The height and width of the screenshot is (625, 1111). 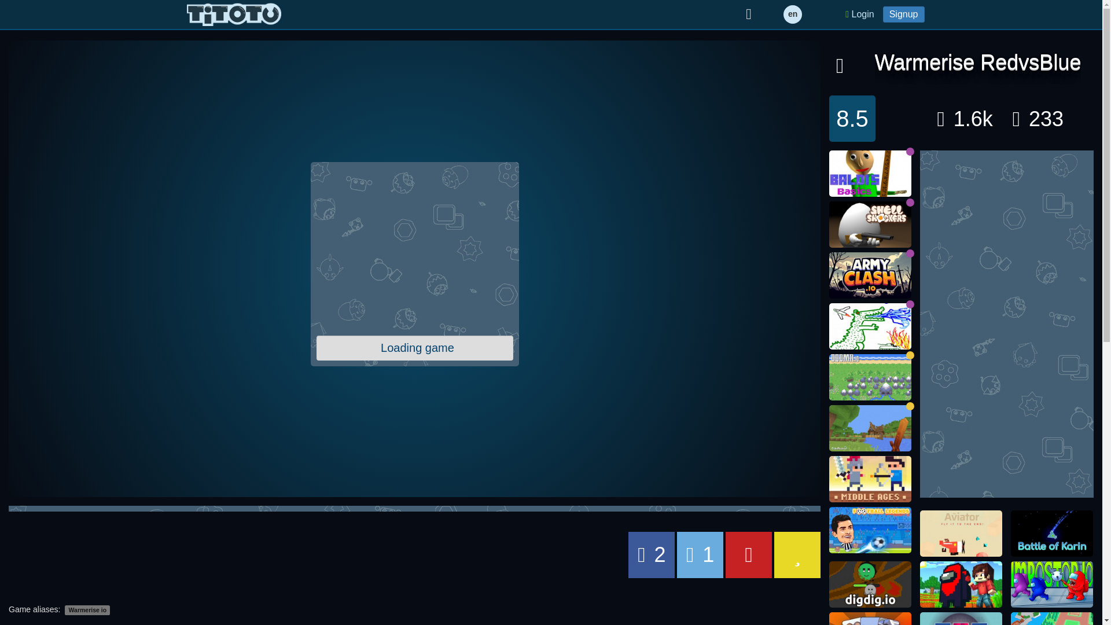 What do you see at coordinates (870, 224) in the screenshot?
I see `Shell Shockers` at bounding box center [870, 224].